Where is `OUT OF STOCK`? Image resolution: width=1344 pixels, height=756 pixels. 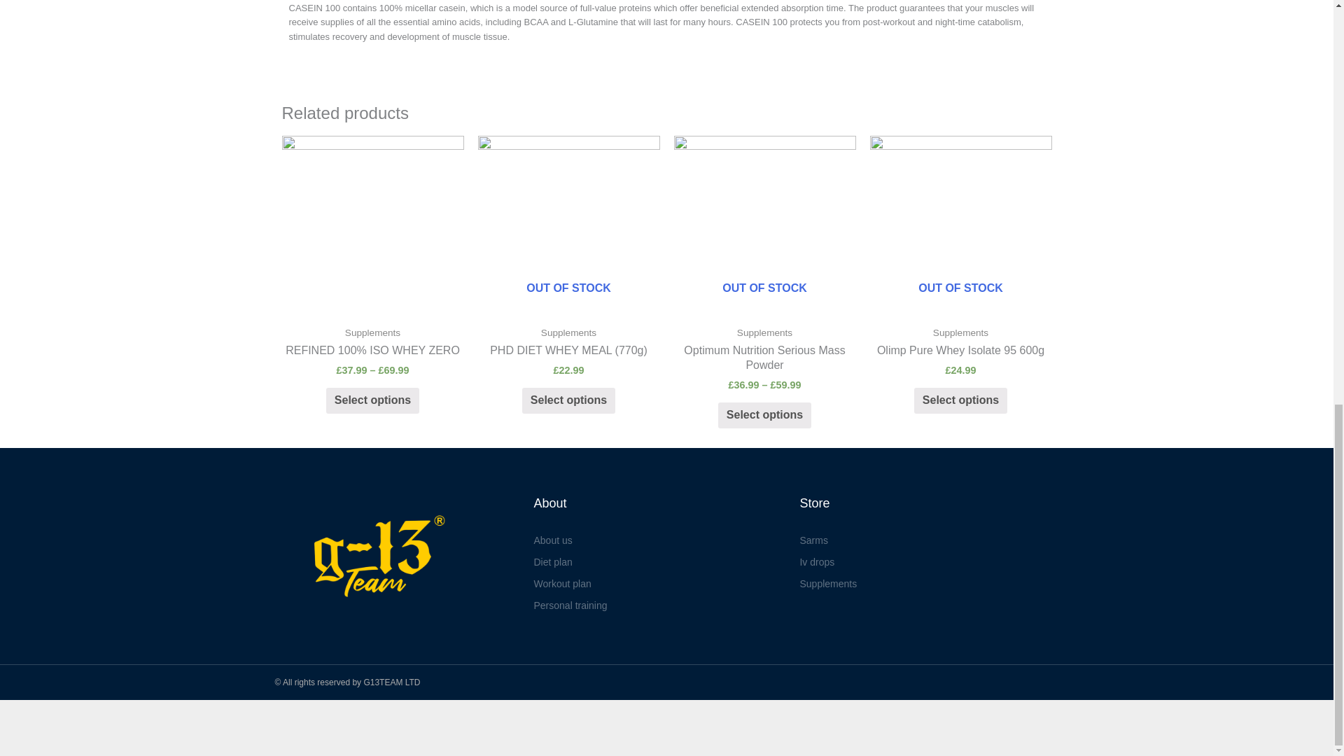
OUT OF STOCK is located at coordinates (568, 227).